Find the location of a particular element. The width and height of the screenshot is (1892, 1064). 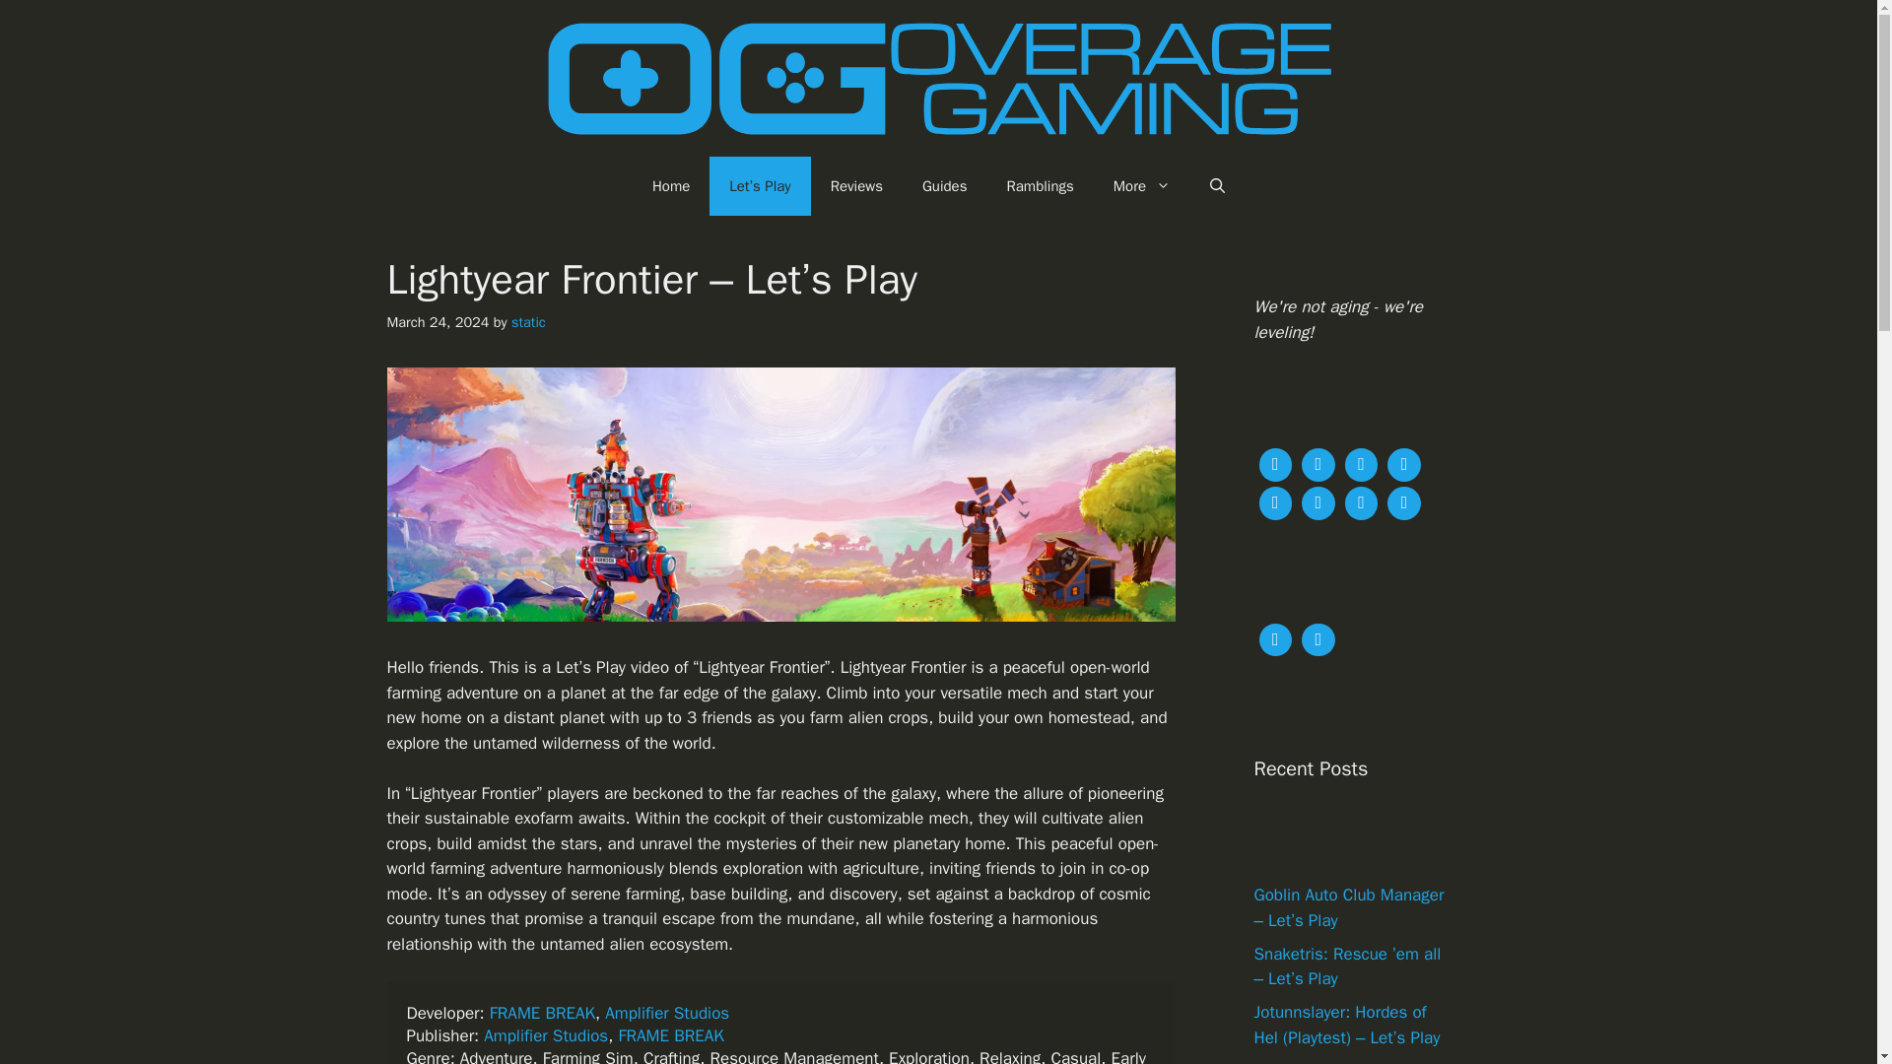

Guides is located at coordinates (944, 185).